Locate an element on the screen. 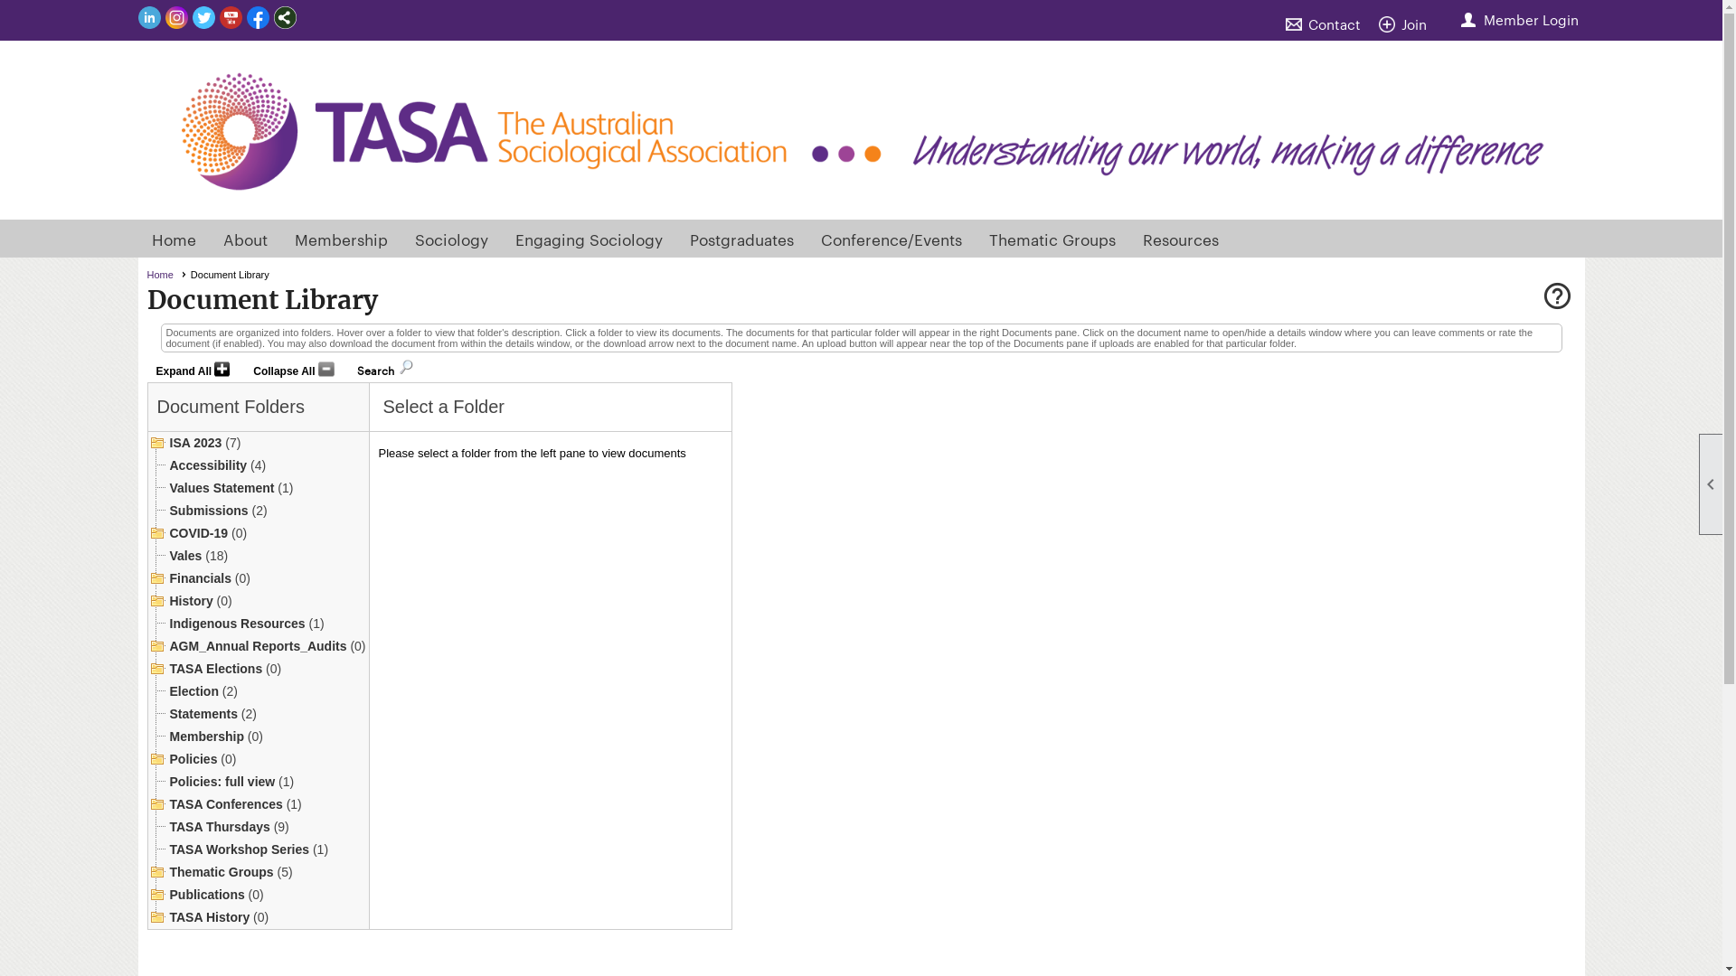 The width and height of the screenshot is (1736, 976). Home is located at coordinates (166, 275).